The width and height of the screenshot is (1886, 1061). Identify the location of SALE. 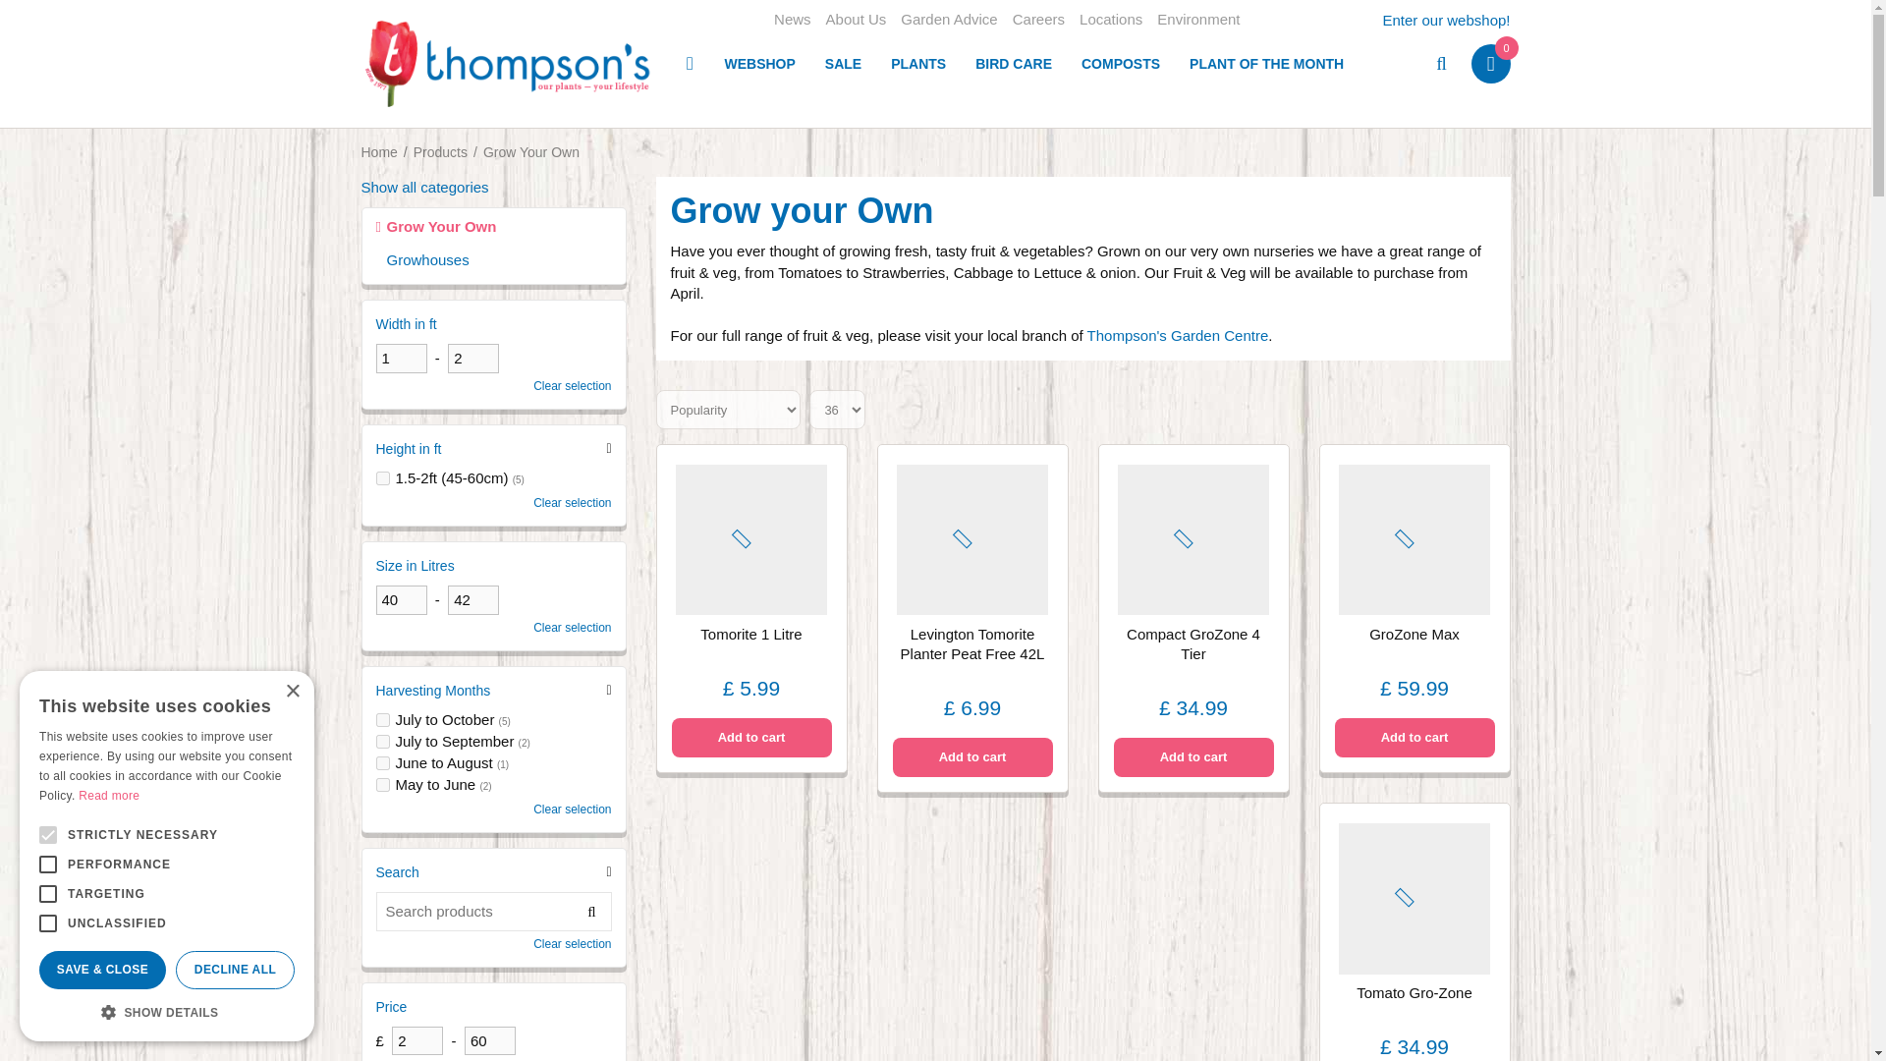
(843, 64).